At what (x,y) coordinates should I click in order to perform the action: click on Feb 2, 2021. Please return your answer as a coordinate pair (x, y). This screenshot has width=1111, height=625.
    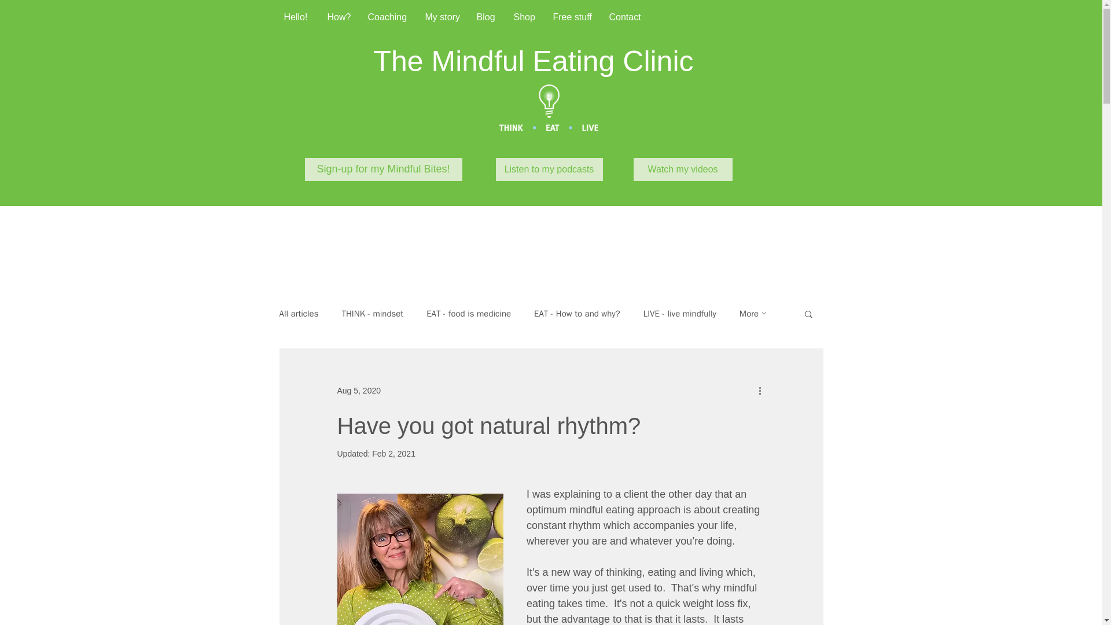
    Looking at the image, I should click on (393, 454).